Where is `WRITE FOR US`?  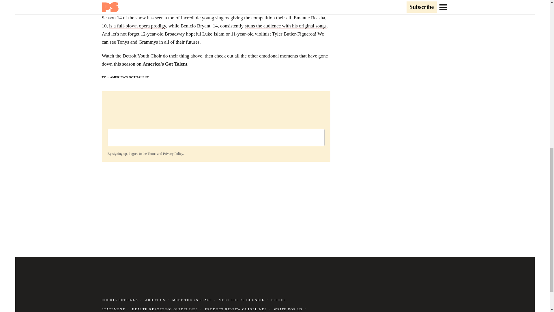
WRITE FOR US is located at coordinates (288, 309).